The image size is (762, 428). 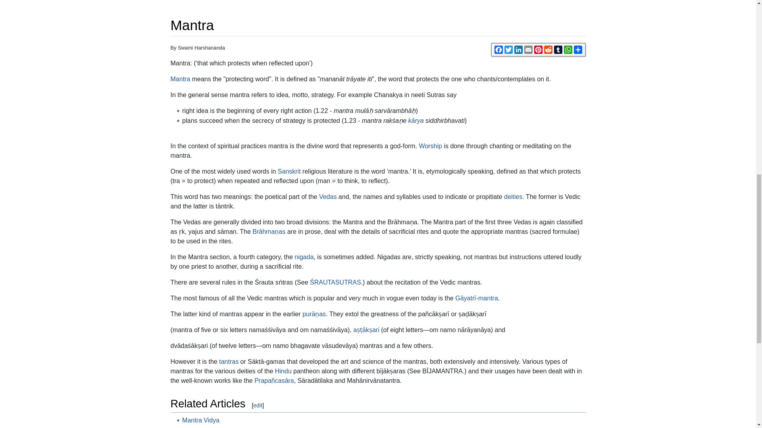 What do you see at coordinates (518, 50) in the screenshot?
I see `LinkedIn` at bounding box center [518, 50].